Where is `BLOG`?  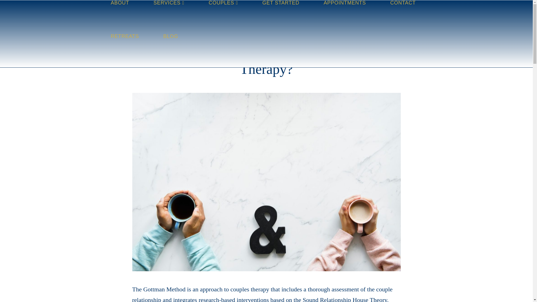
BLOG is located at coordinates (170, 50).